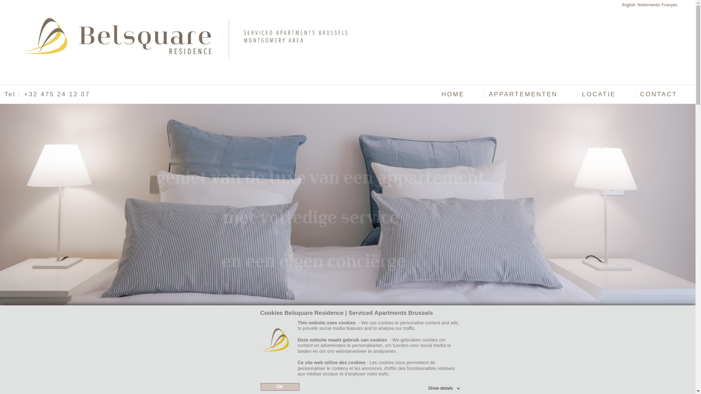  I want to click on Nederlands, so click(648, 5).